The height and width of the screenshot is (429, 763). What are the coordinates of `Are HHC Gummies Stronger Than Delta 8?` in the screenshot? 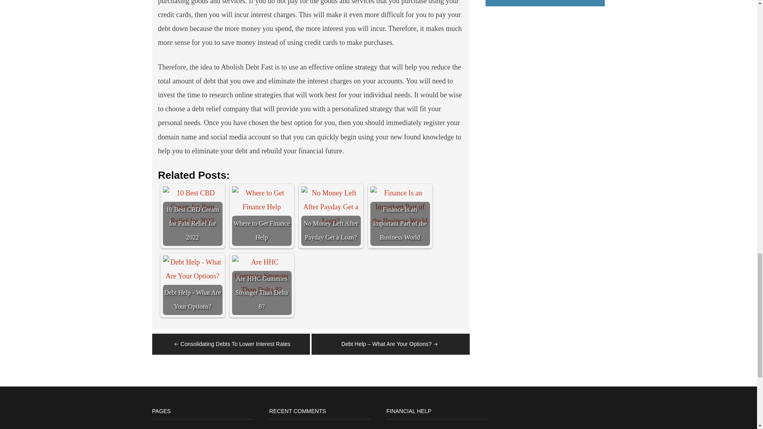 It's located at (261, 276).